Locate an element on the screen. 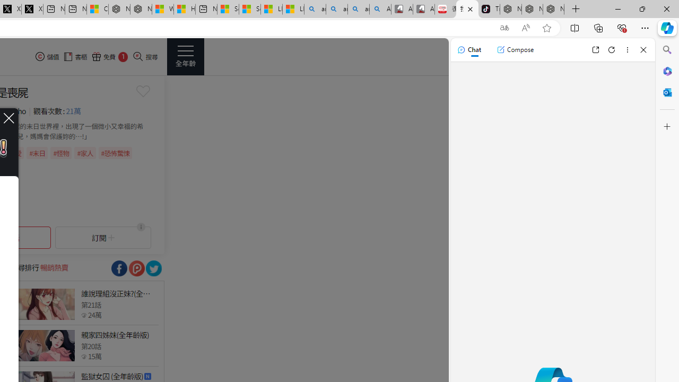 The height and width of the screenshot is (382, 679). Search is located at coordinates (667, 50).